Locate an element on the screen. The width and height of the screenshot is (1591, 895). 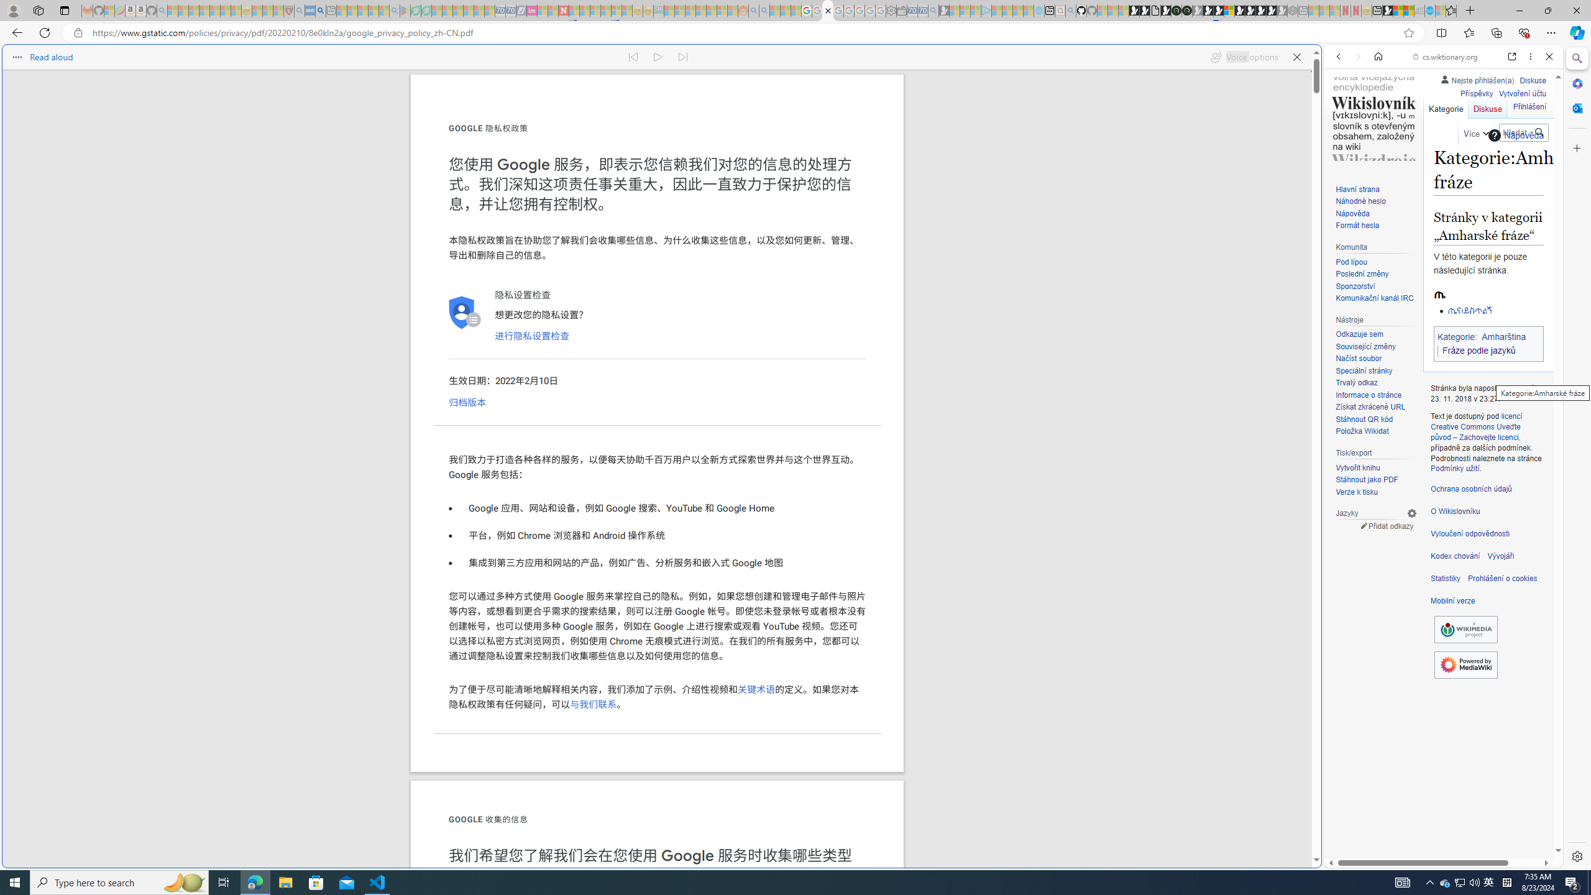
Terms of Use Agreement - Sleeping is located at coordinates (416, 11).